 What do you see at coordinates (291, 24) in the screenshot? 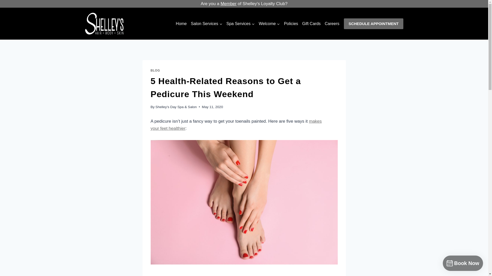
I see `Policies` at bounding box center [291, 24].